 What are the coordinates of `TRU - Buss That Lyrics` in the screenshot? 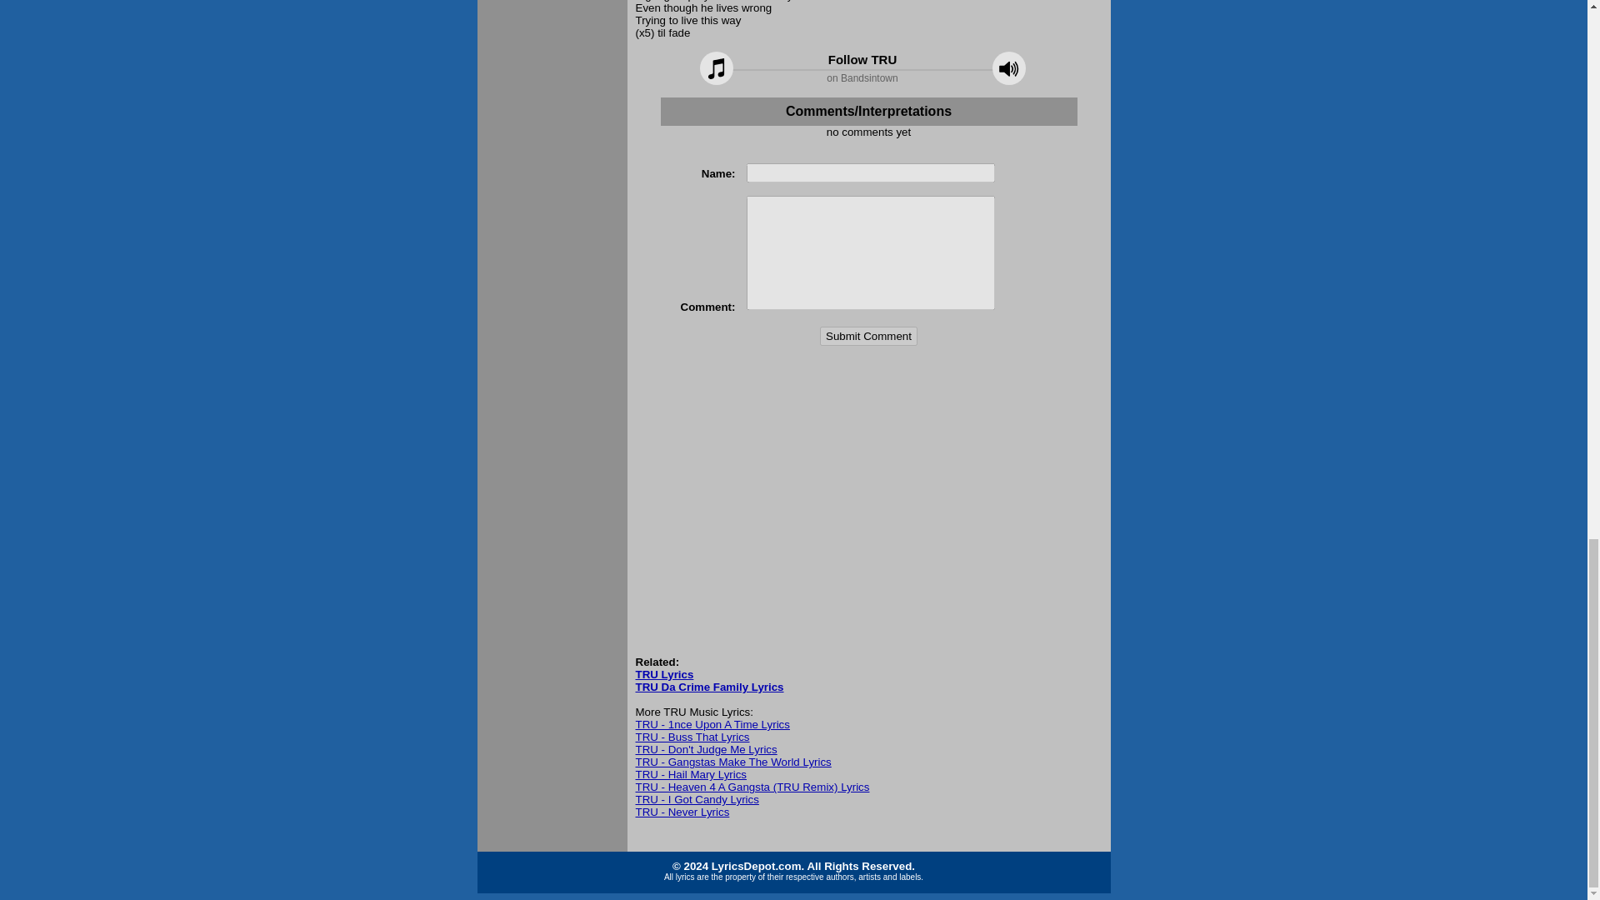 It's located at (692, 737).